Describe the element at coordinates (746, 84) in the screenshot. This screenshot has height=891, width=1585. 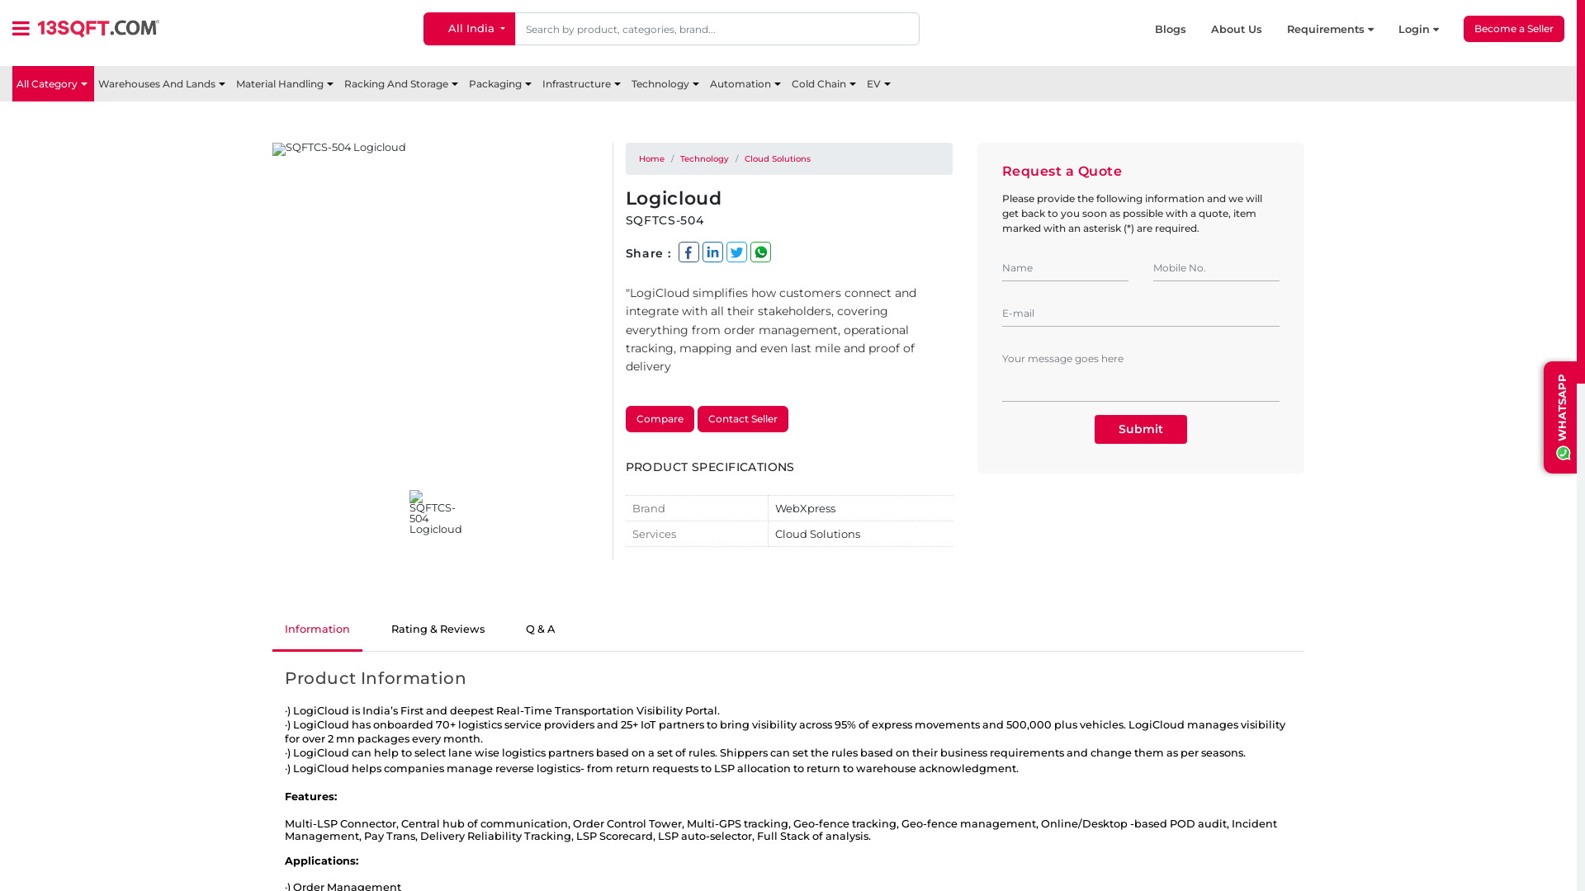
I see `Automation` at that location.